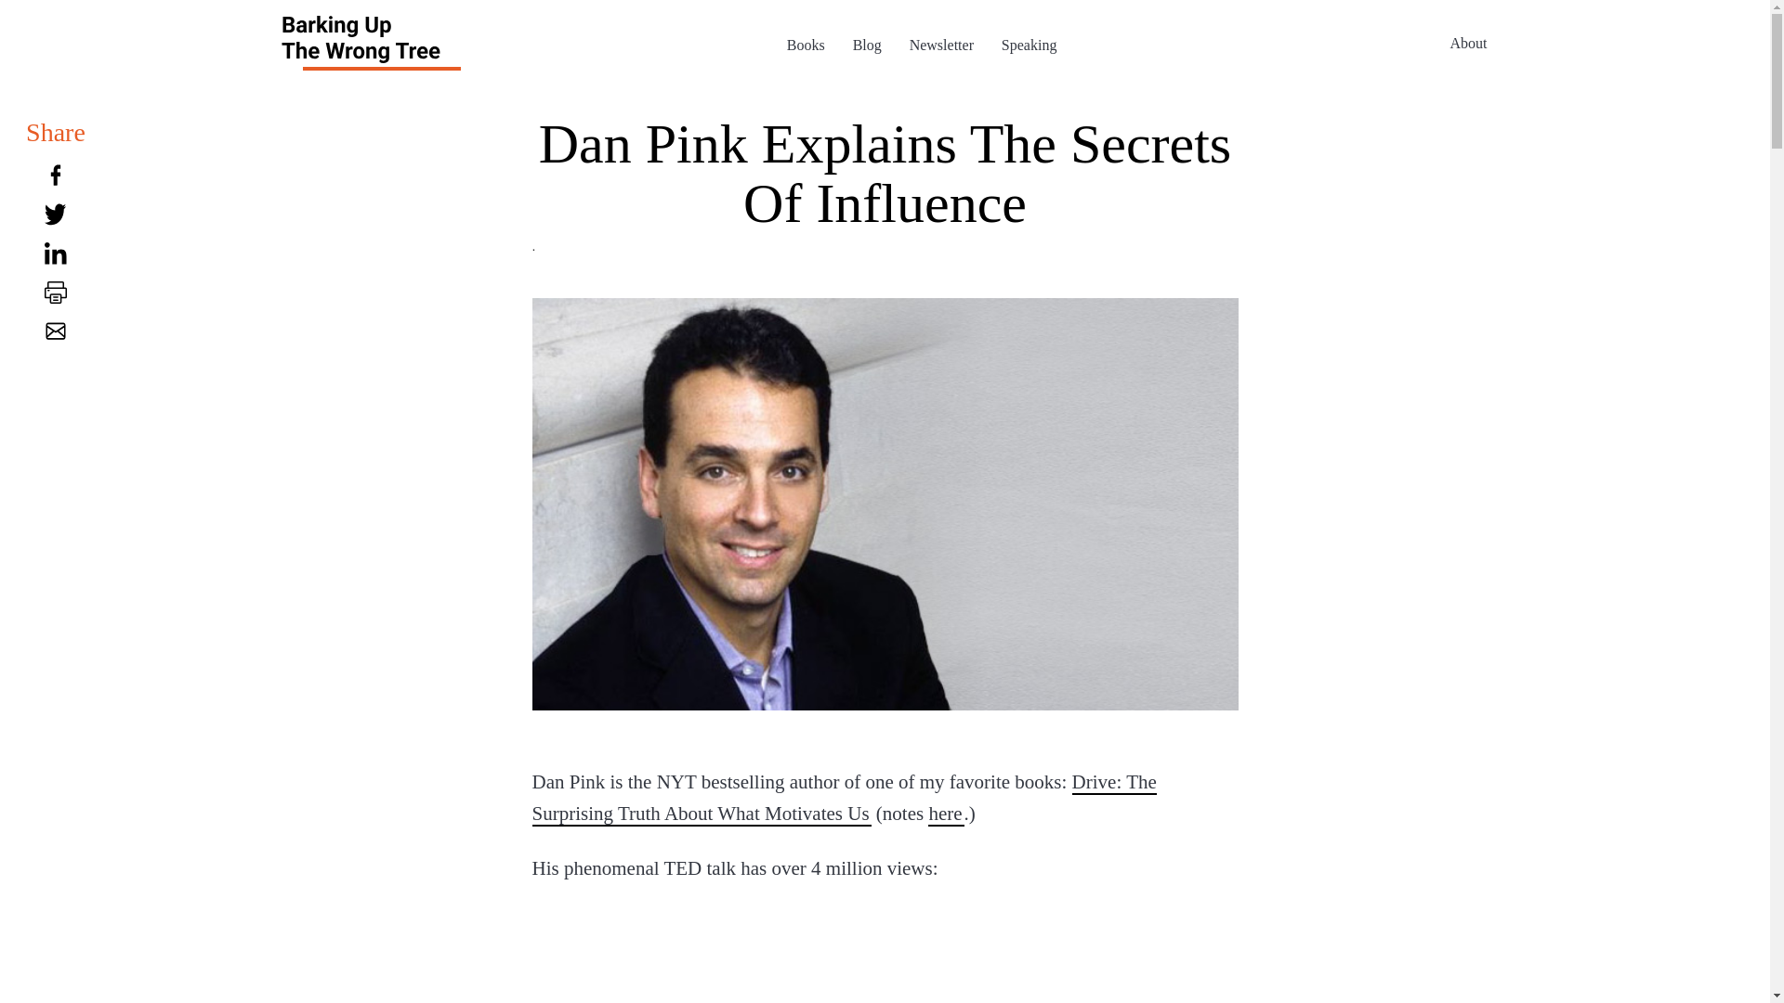 This screenshot has height=1003, width=1784. Describe the element at coordinates (1030, 45) in the screenshot. I see `Speaking` at that location.